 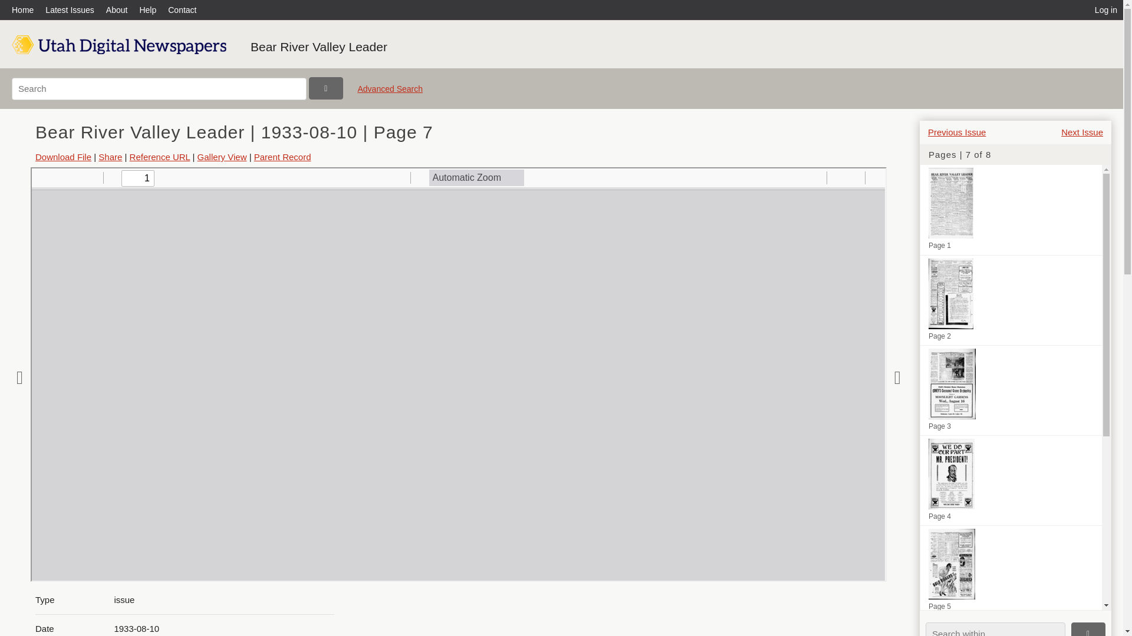 What do you see at coordinates (1011, 571) in the screenshot?
I see `Page 5` at bounding box center [1011, 571].